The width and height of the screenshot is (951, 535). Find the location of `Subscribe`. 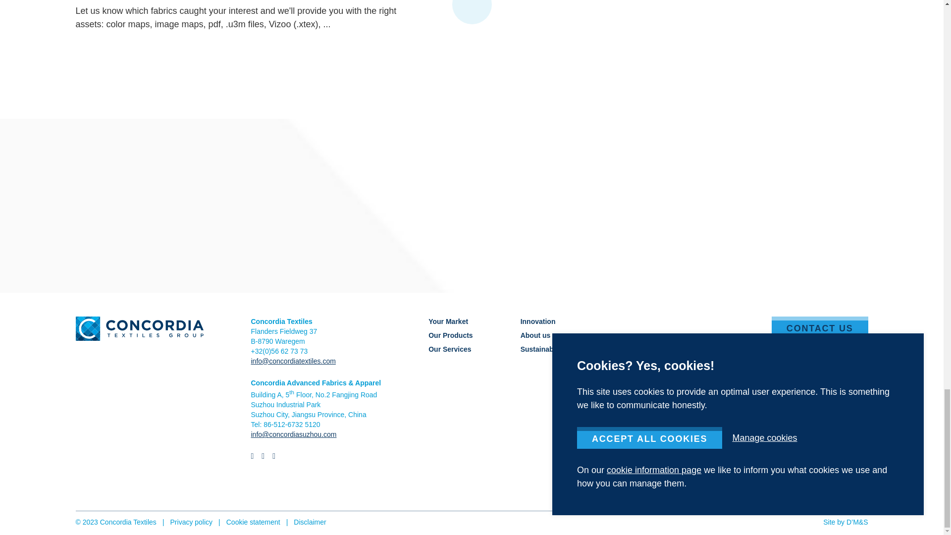

Subscribe is located at coordinates (833, 374).